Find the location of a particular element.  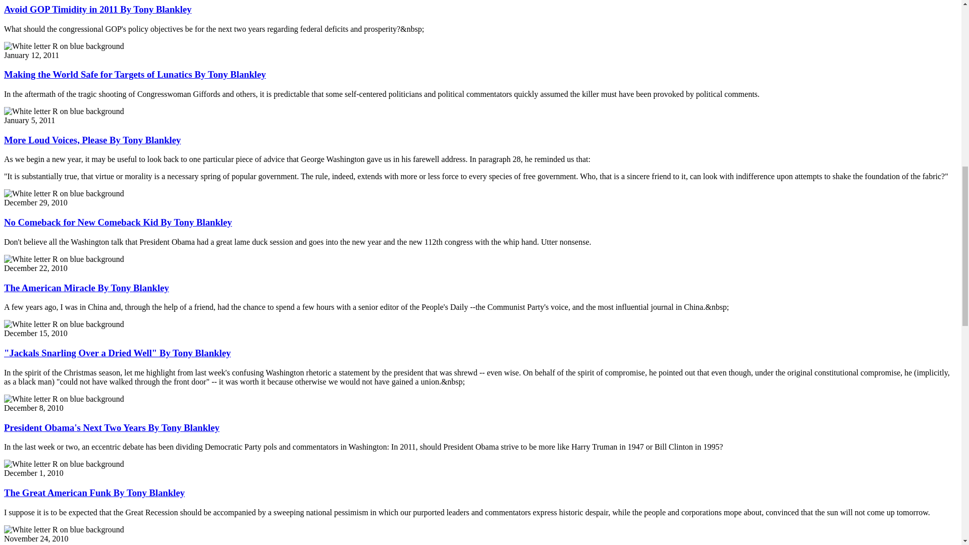

"Jackals Snarling Over a Dried Well" By Tony Blankley is located at coordinates (117, 353).